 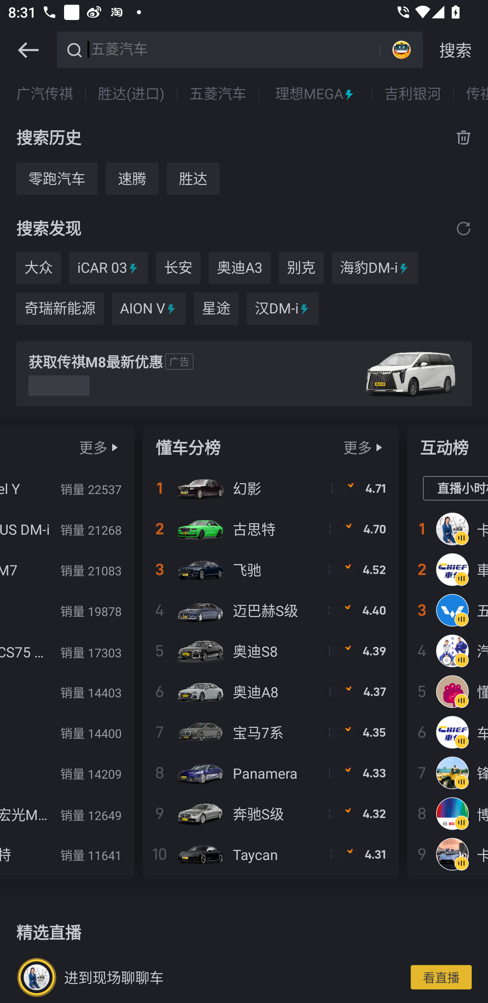 What do you see at coordinates (67, 651) in the screenshot?
I see `长安CS75 PLUS 销量 17303` at bounding box center [67, 651].